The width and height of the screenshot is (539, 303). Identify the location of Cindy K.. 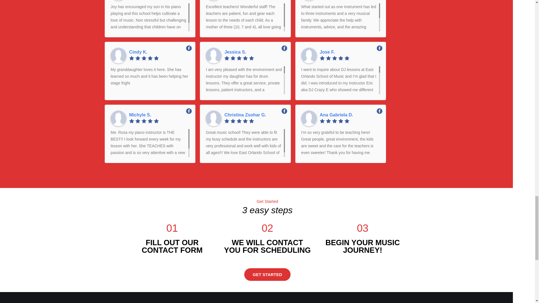
(159, 52).